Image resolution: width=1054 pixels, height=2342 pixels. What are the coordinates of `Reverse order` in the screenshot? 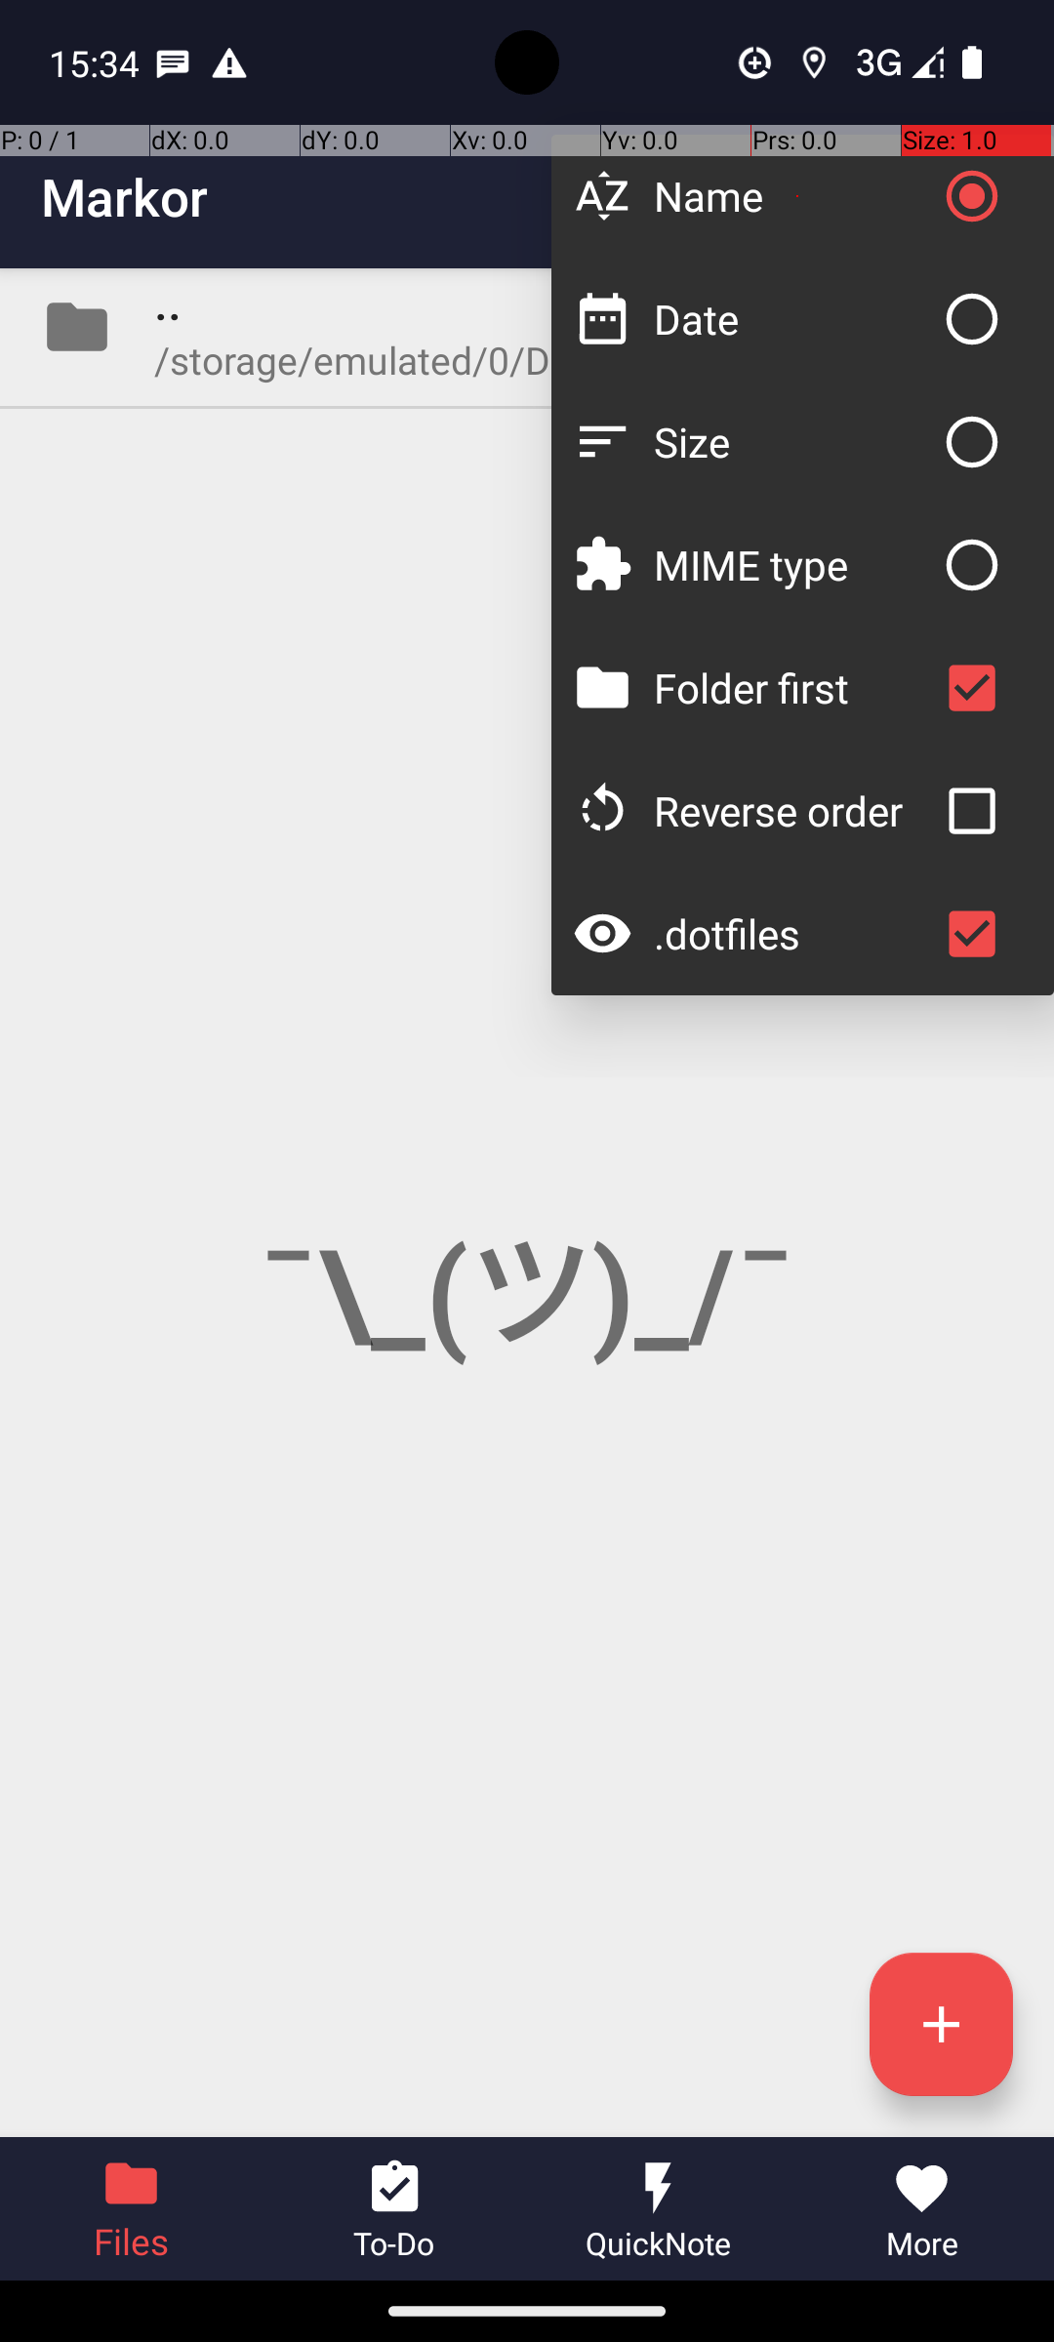 It's located at (792, 810).